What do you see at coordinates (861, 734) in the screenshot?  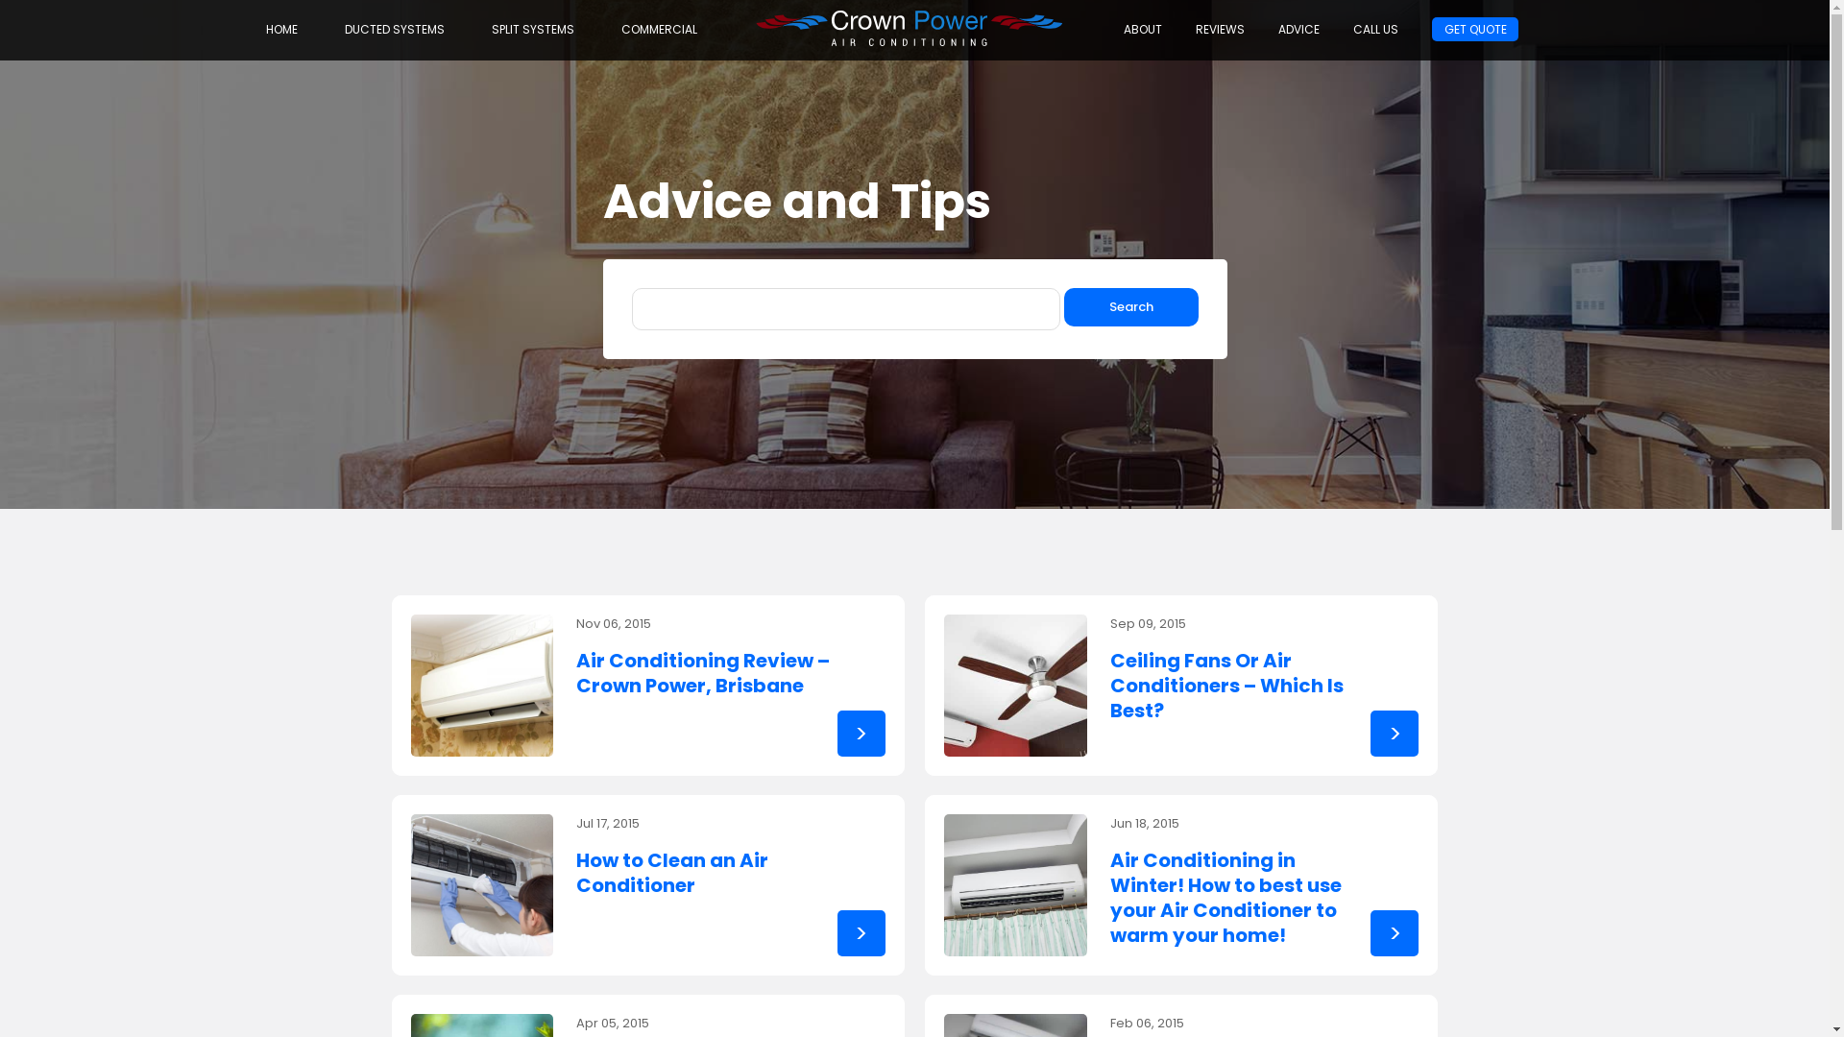 I see `>` at bounding box center [861, 734].